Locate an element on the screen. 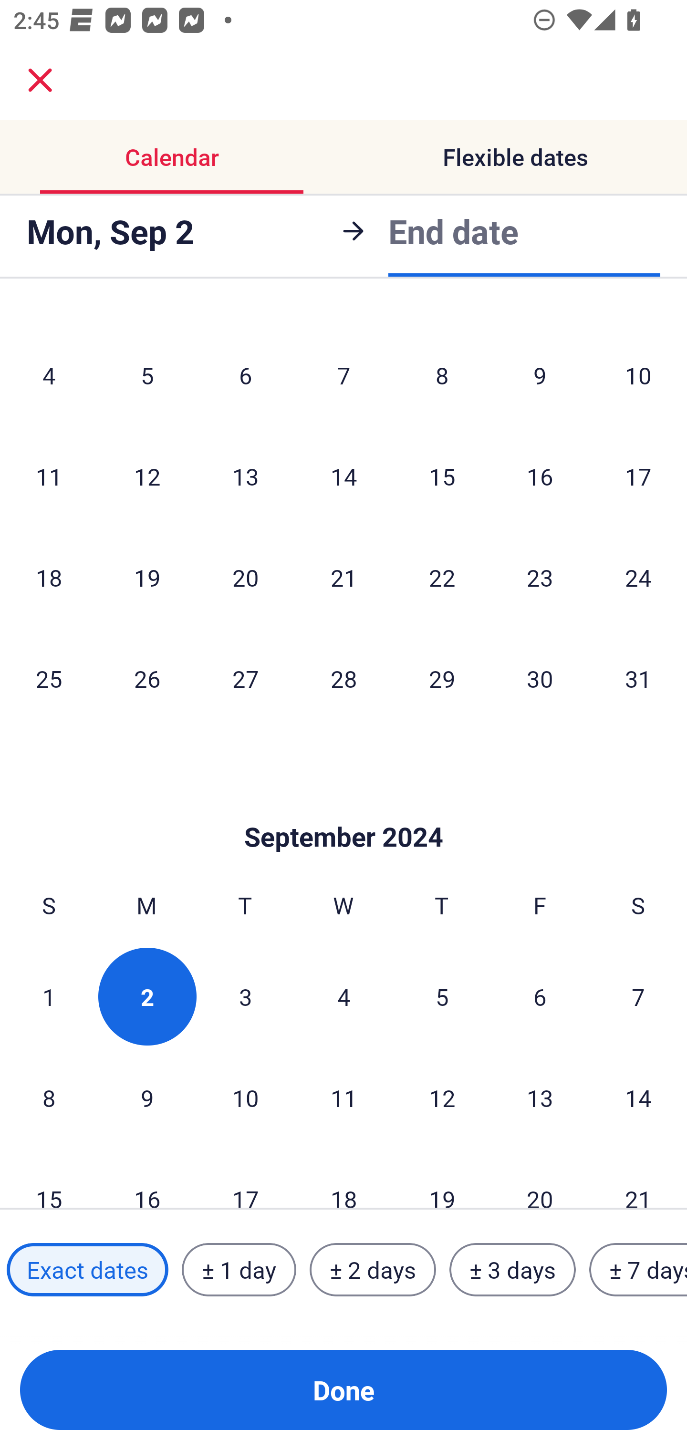 The height and width of the screenshot is (1450, 687). End date is located at coordinates (453, 231).